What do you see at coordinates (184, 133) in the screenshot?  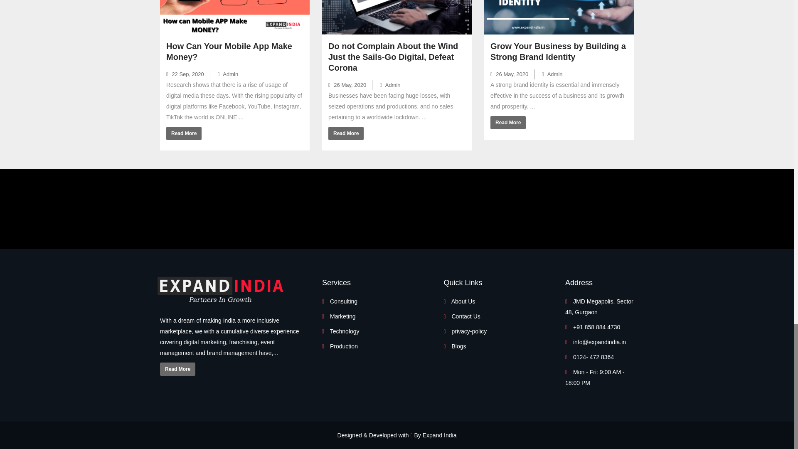 I see `Read More` at bounding box center [184, 133].